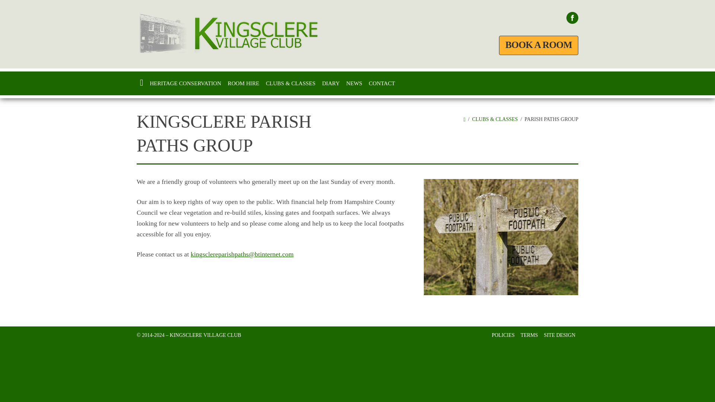 This screenshot has height=402, width=715. What do you see at coordinates (503, 335) in the screenshot?
I see `POLICIES` at bounding box center [503, 335].